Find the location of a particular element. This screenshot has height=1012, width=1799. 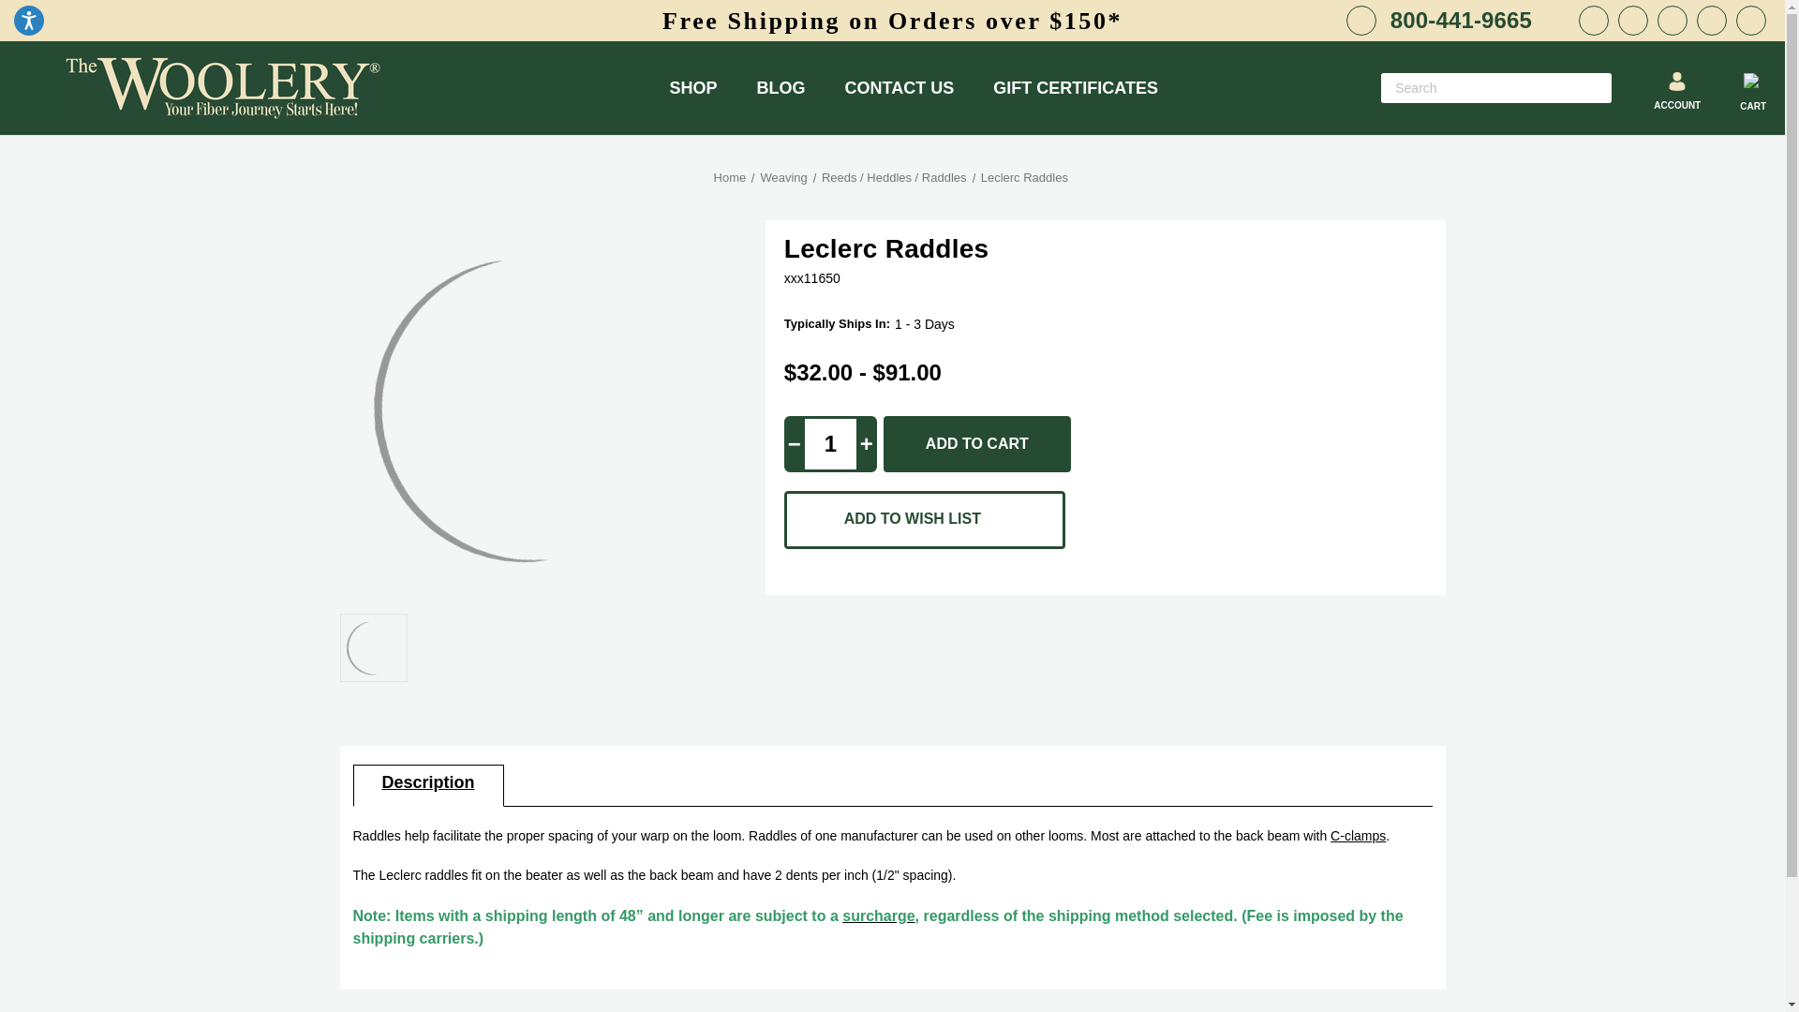

Youtube is located at coordinates (1672, 21).